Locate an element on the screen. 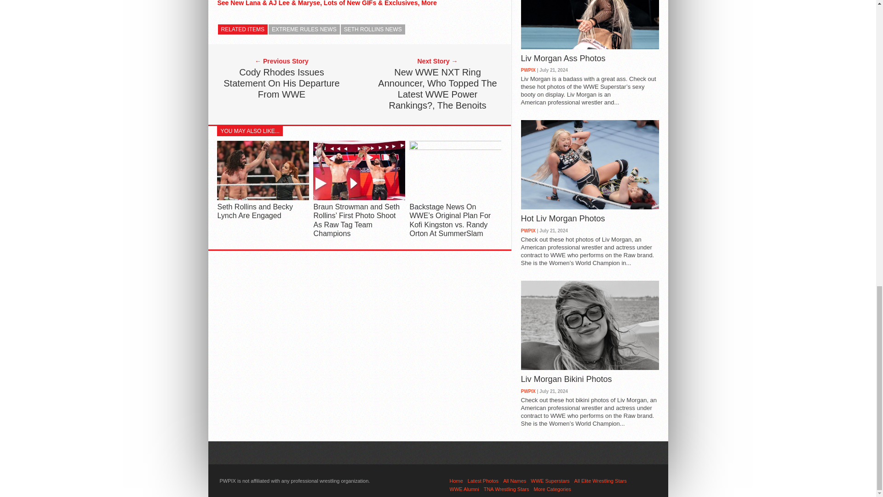 The width and height of the screenshot is (883, 497). EXTREME RULES NEWS is located at coordinates (304, 29).